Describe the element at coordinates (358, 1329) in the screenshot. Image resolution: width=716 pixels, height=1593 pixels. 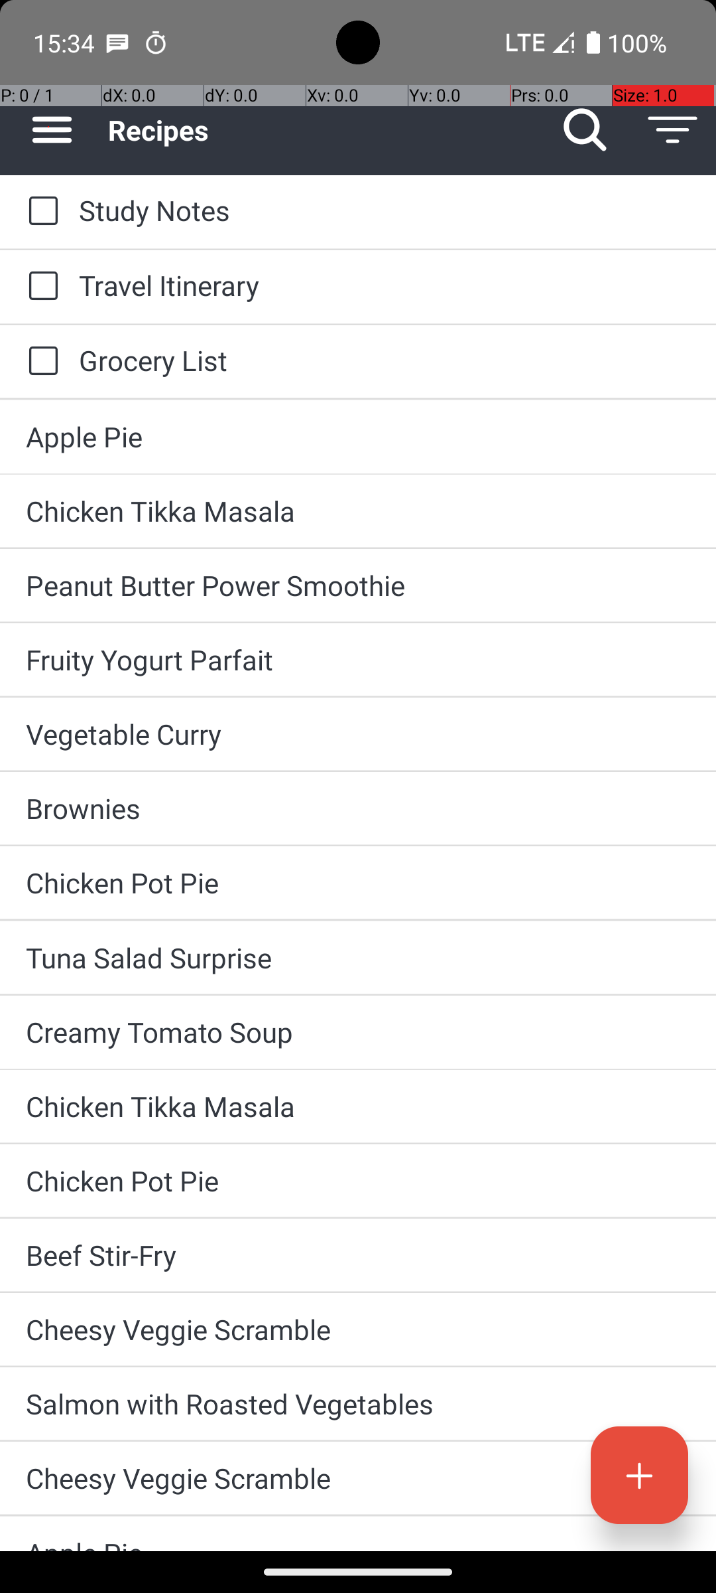
I see `Cheesy Veggie Scramble` at that location.